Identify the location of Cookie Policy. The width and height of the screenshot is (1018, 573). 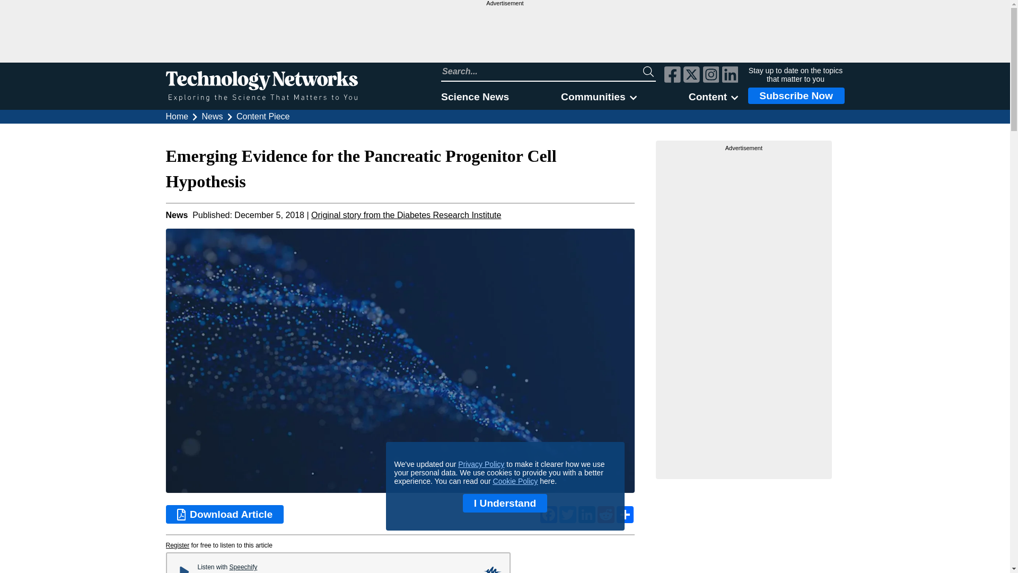
(515, 481).